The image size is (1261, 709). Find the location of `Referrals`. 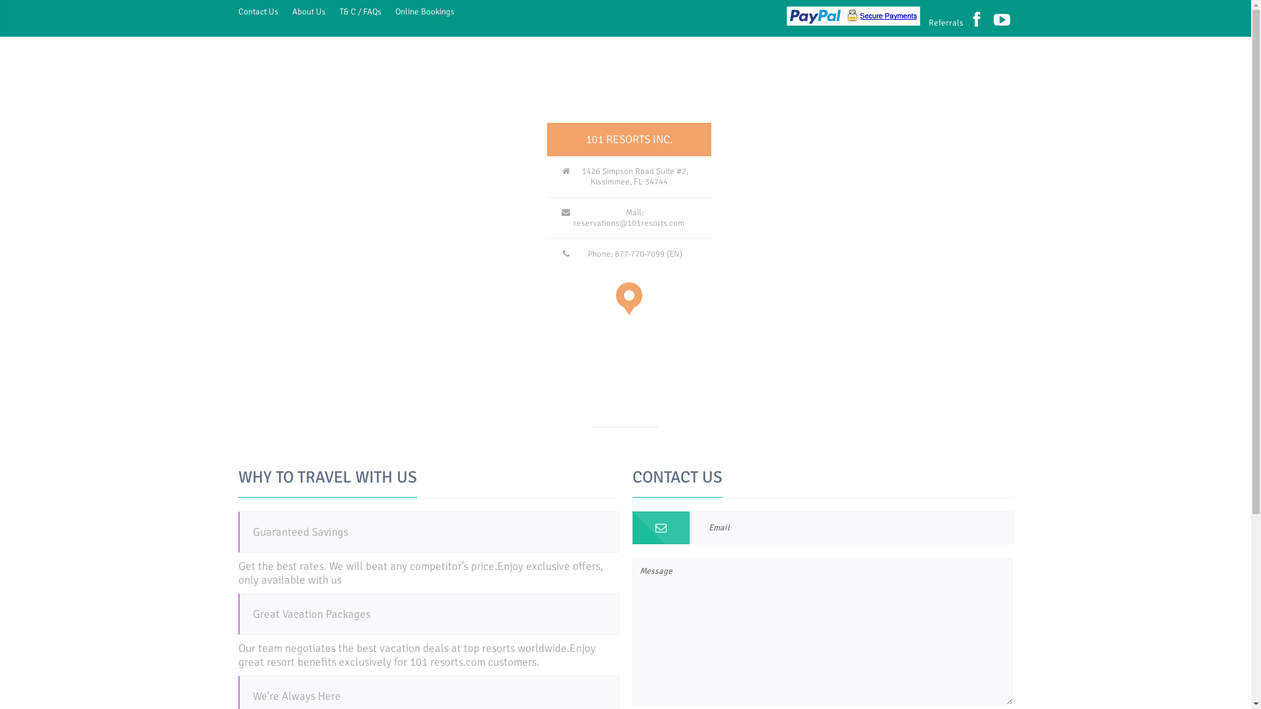

Referrals is located at coordinates (946, 23).